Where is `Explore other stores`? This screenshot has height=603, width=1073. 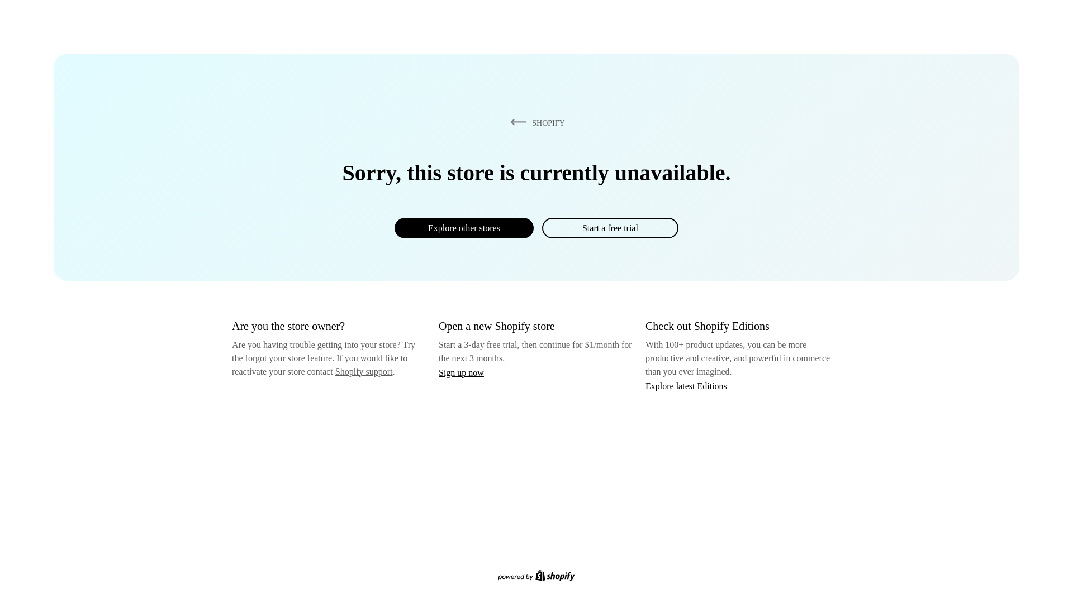
Explore other stores is located at coordinates (464, 228).